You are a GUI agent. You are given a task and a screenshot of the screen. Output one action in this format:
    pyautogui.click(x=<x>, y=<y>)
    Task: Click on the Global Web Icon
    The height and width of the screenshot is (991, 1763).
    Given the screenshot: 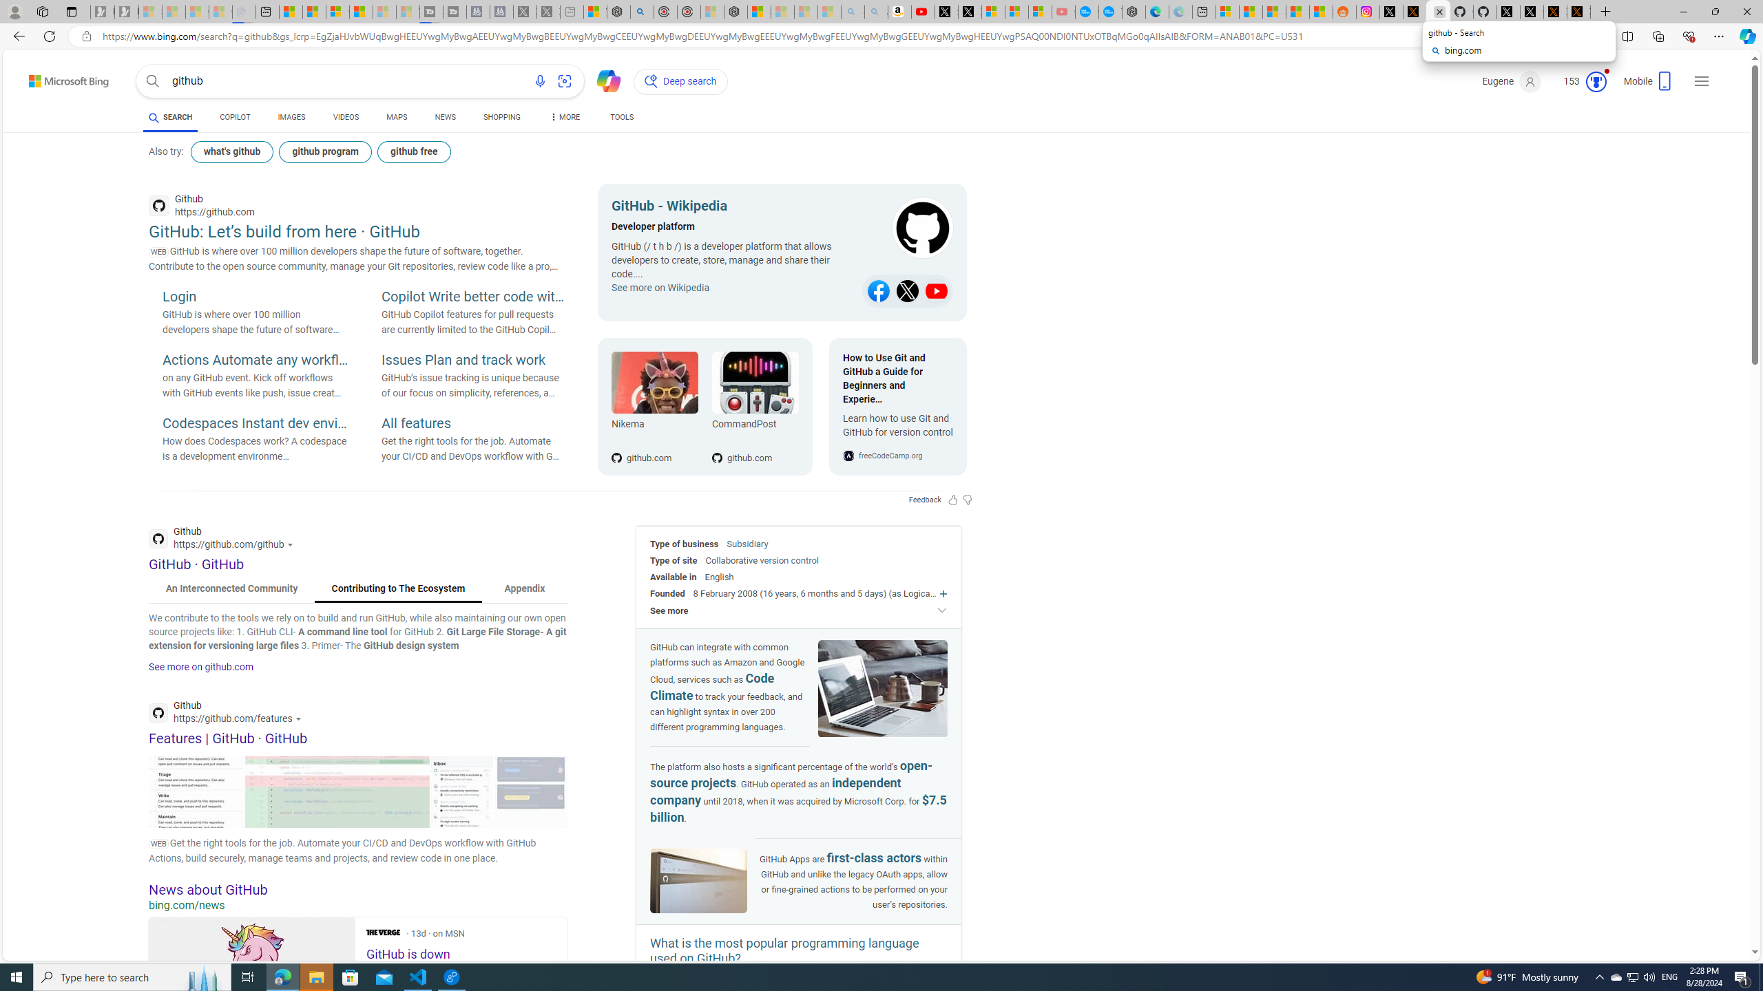 What is the action you would take?
    pyautogui.click(x=848, y=456)
    